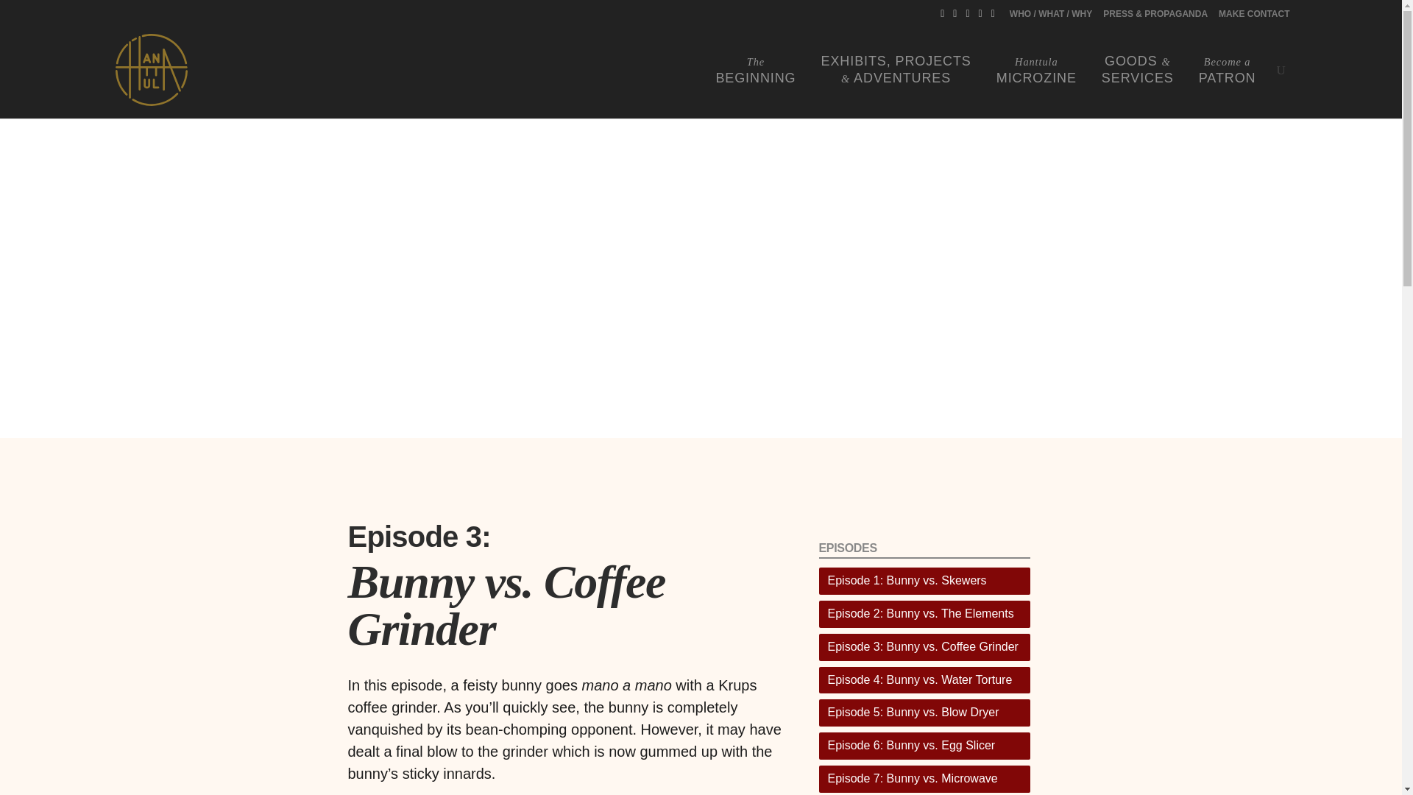 This screenshot has width=1413, height=795. Describe the element at coordinates (1036, 70) in the screenshot. I see `Episode 7: Bunny vs. Microwave` at that location.